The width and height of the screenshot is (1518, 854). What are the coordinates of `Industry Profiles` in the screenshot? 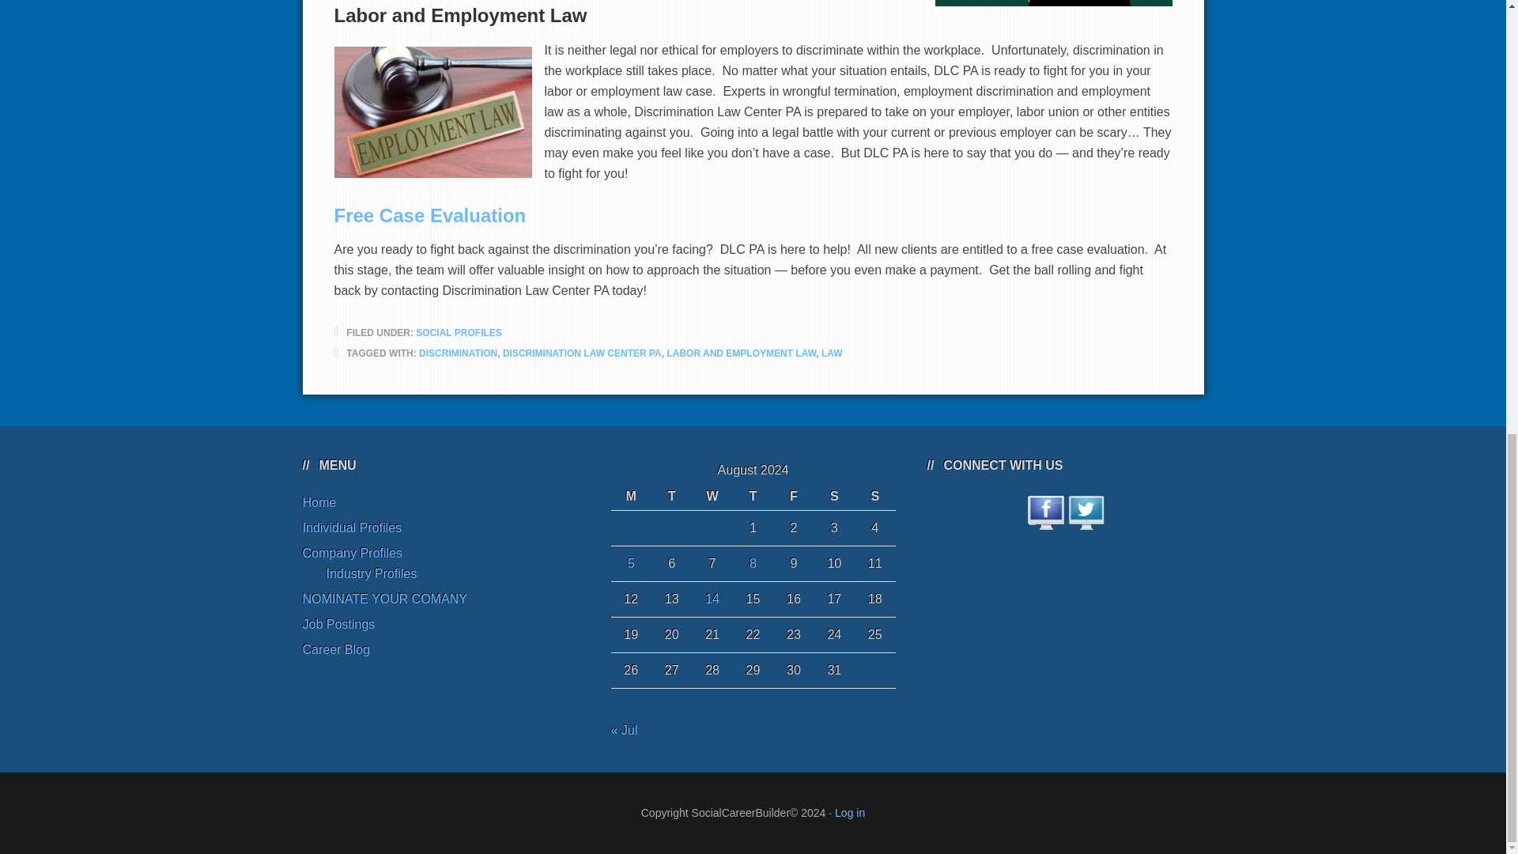 It's located at (371, 574).